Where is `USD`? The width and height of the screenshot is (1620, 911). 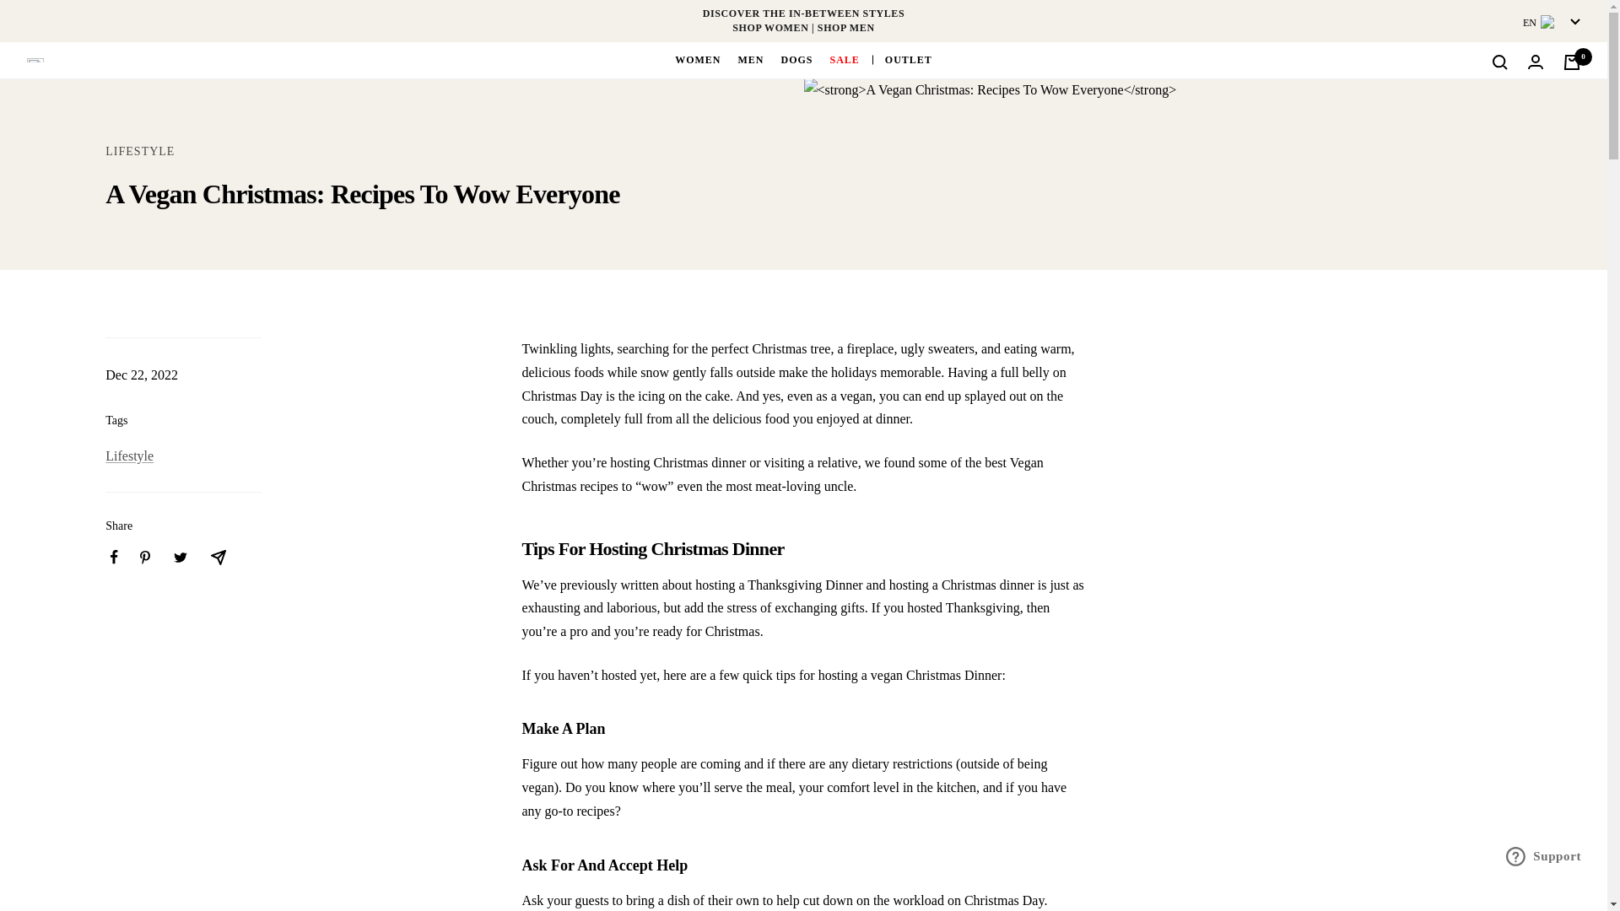 USD is located at coordinates (1524, 134).